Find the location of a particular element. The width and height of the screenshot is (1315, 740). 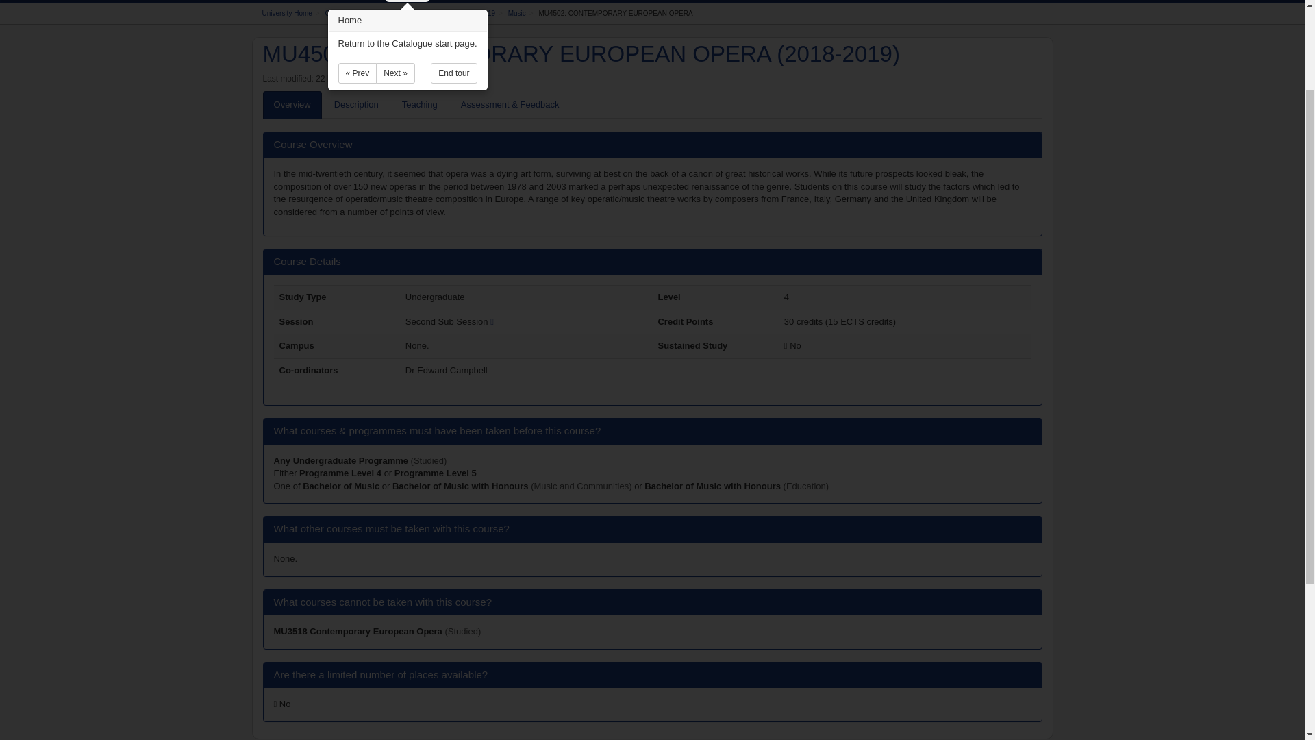

Undergraduate is located at coordinates (426, 13).